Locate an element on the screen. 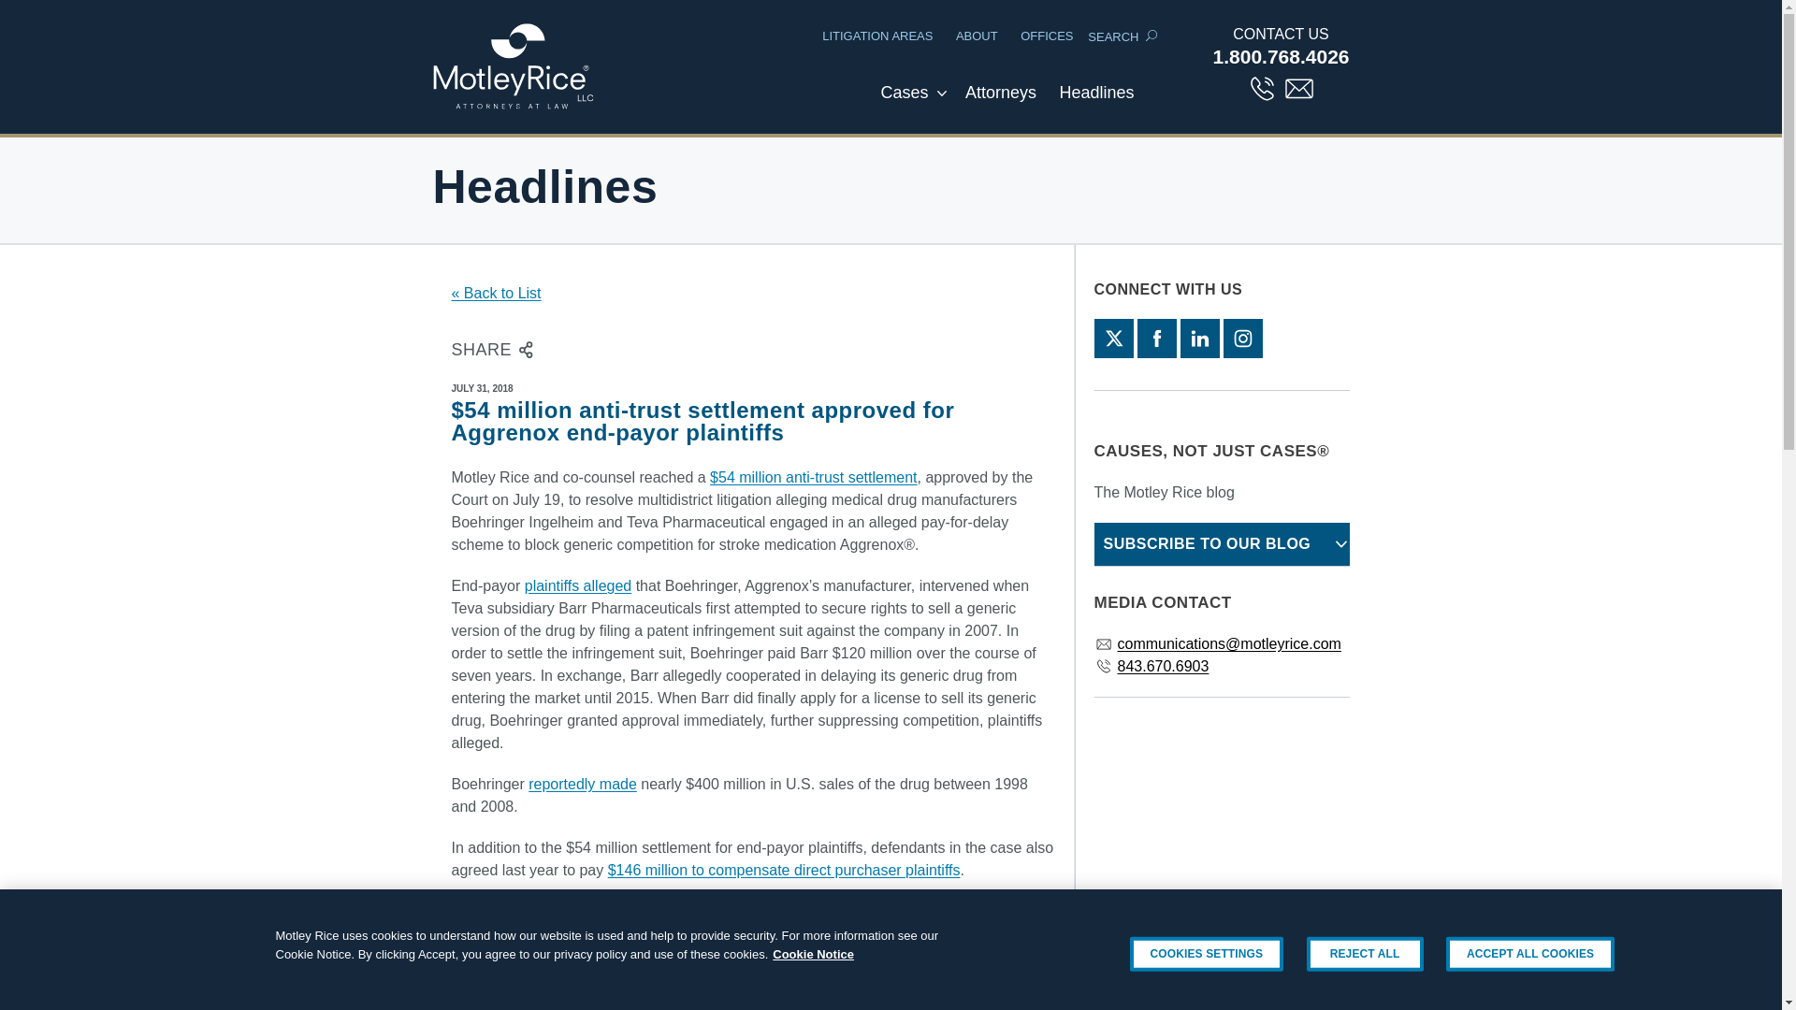 Image resolution: width=1796 pixels, height=1010 pixels. Cases is located at coordinates (904, 103).